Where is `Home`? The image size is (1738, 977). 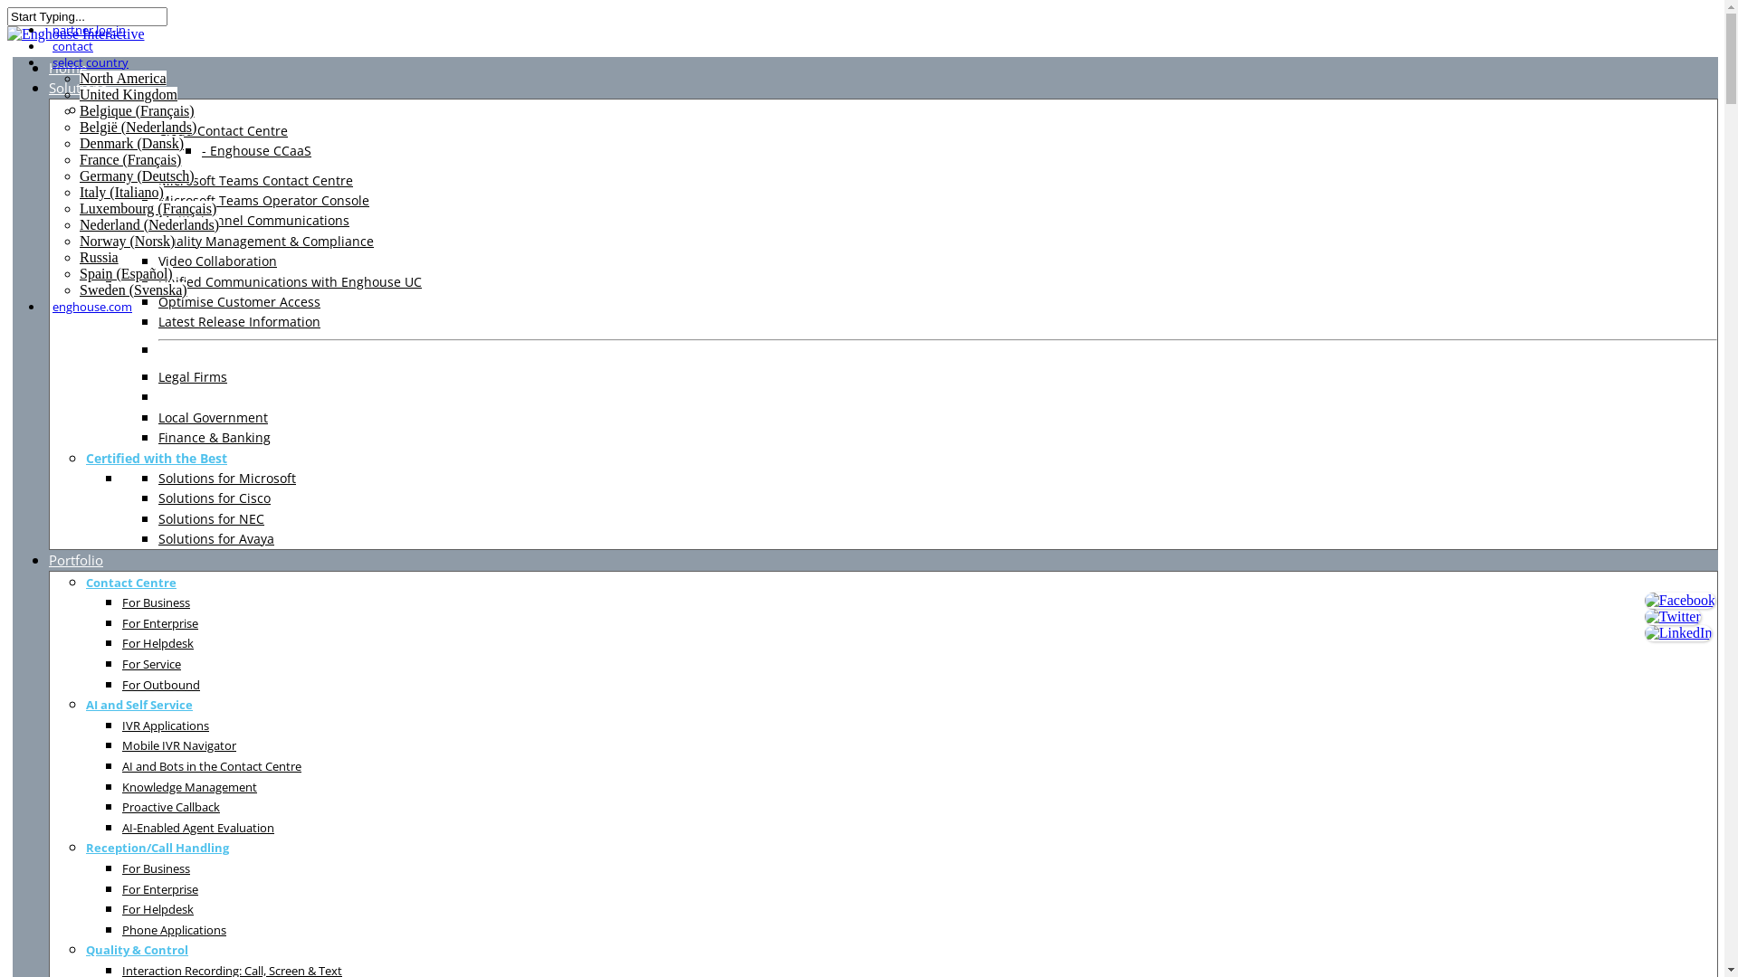
Home is located at coordinates (68, 68).